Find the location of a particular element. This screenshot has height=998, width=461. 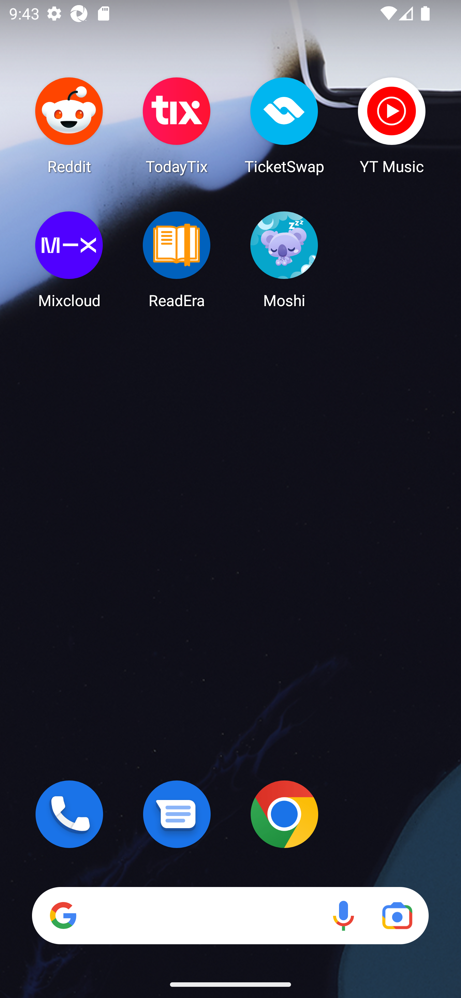

ReadEra is located at coordinates (177, 259).